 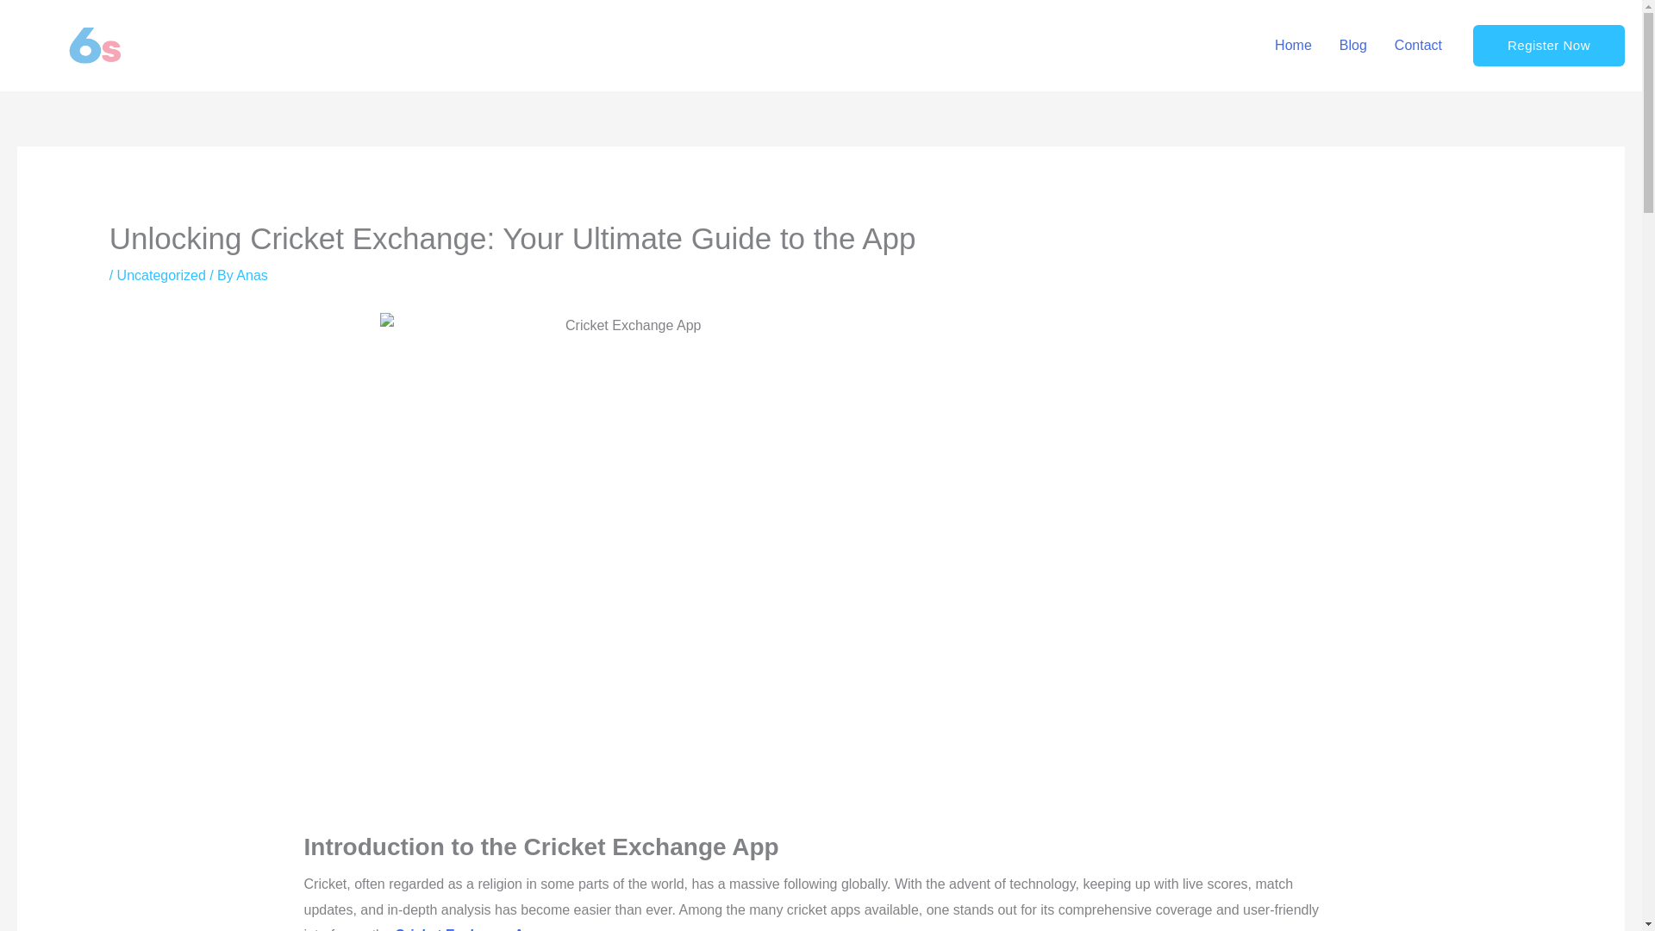 What do you see at coordinates (467, 929) in the screenshot?
I see `Cricket Exchange App` at bounding box center [467, 929].